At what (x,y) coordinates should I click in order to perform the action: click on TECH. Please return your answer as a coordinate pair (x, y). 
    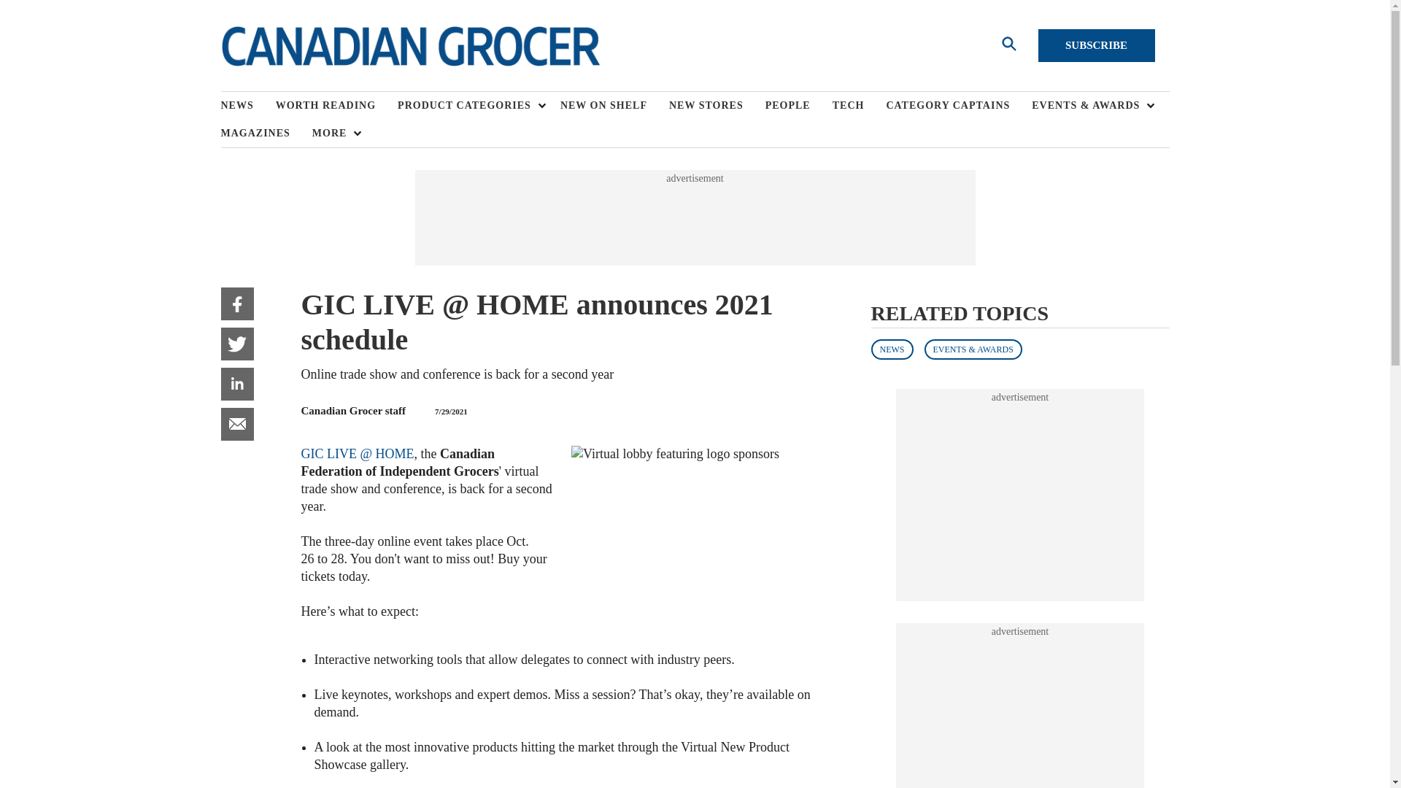
    Looking at the image, I should click on (860, 106).